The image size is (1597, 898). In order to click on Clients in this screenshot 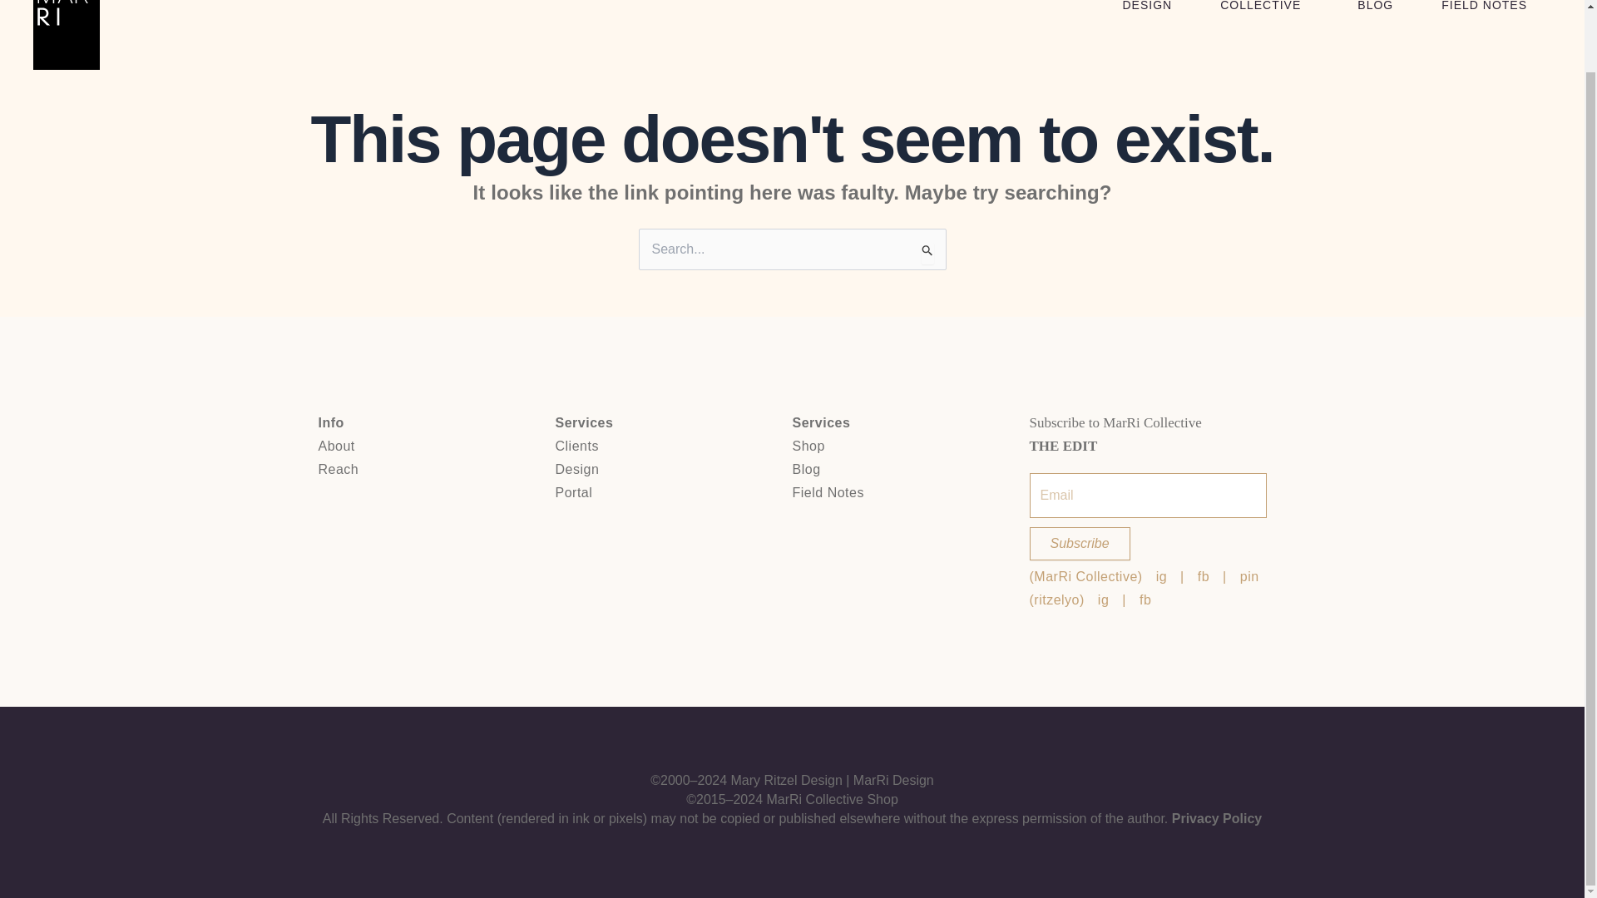, I will do `click(674, 446)`.